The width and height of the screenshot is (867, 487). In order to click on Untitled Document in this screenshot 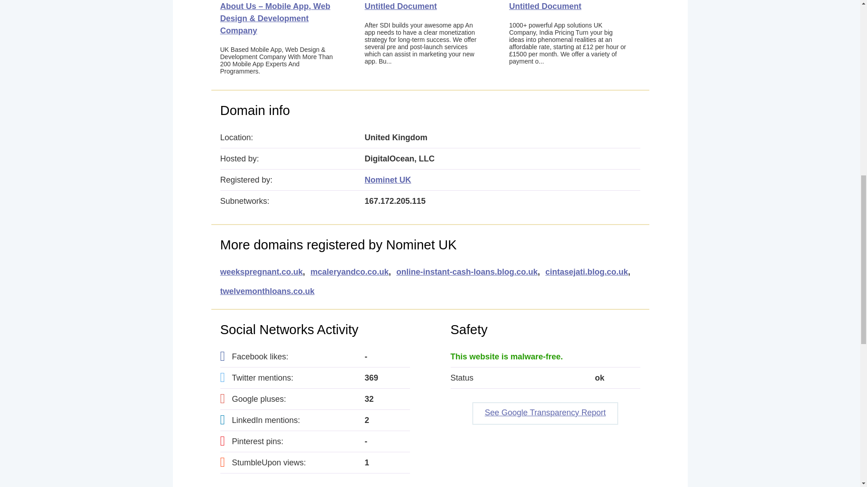, I will do `click(545, 6)`.